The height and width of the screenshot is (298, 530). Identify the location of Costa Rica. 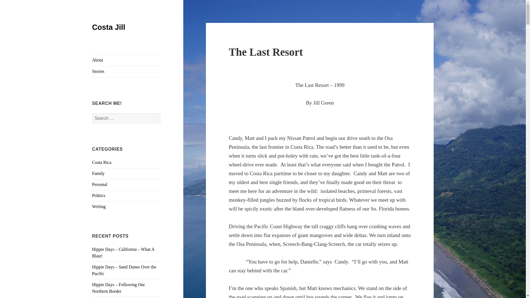
(102, 162).